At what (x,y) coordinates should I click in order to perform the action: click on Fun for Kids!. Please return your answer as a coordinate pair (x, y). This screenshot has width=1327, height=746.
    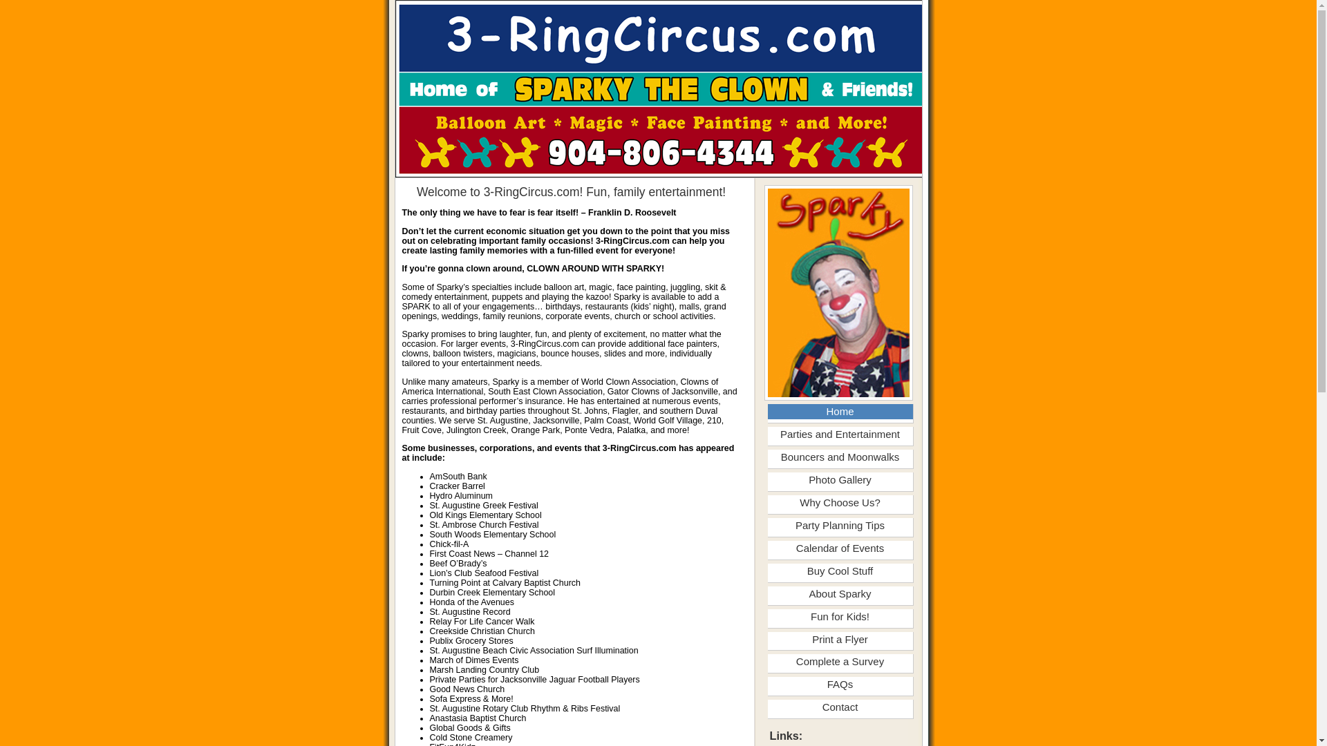
    Looking at the image, I should click on (840, 617).